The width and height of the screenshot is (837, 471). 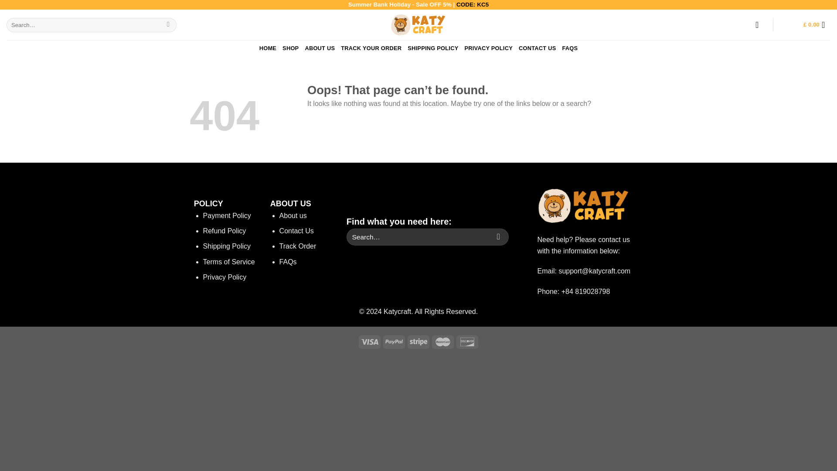 I want to click on Payment Policy, so click(x=227, y=215).